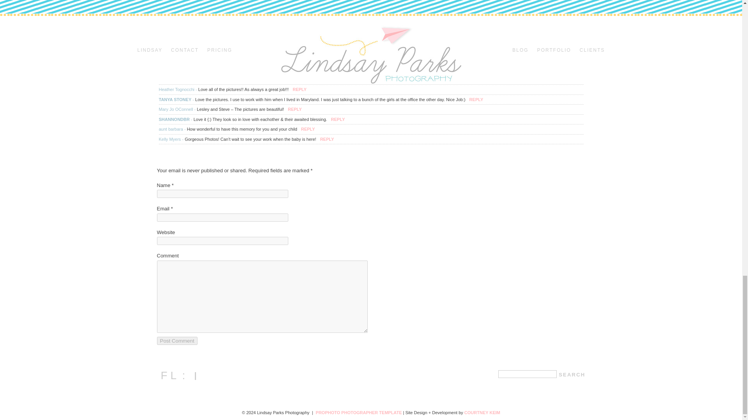 Image resolution: width=748 pixels, height=420 pixels. I want to click on REPLY, so click(308, 129).